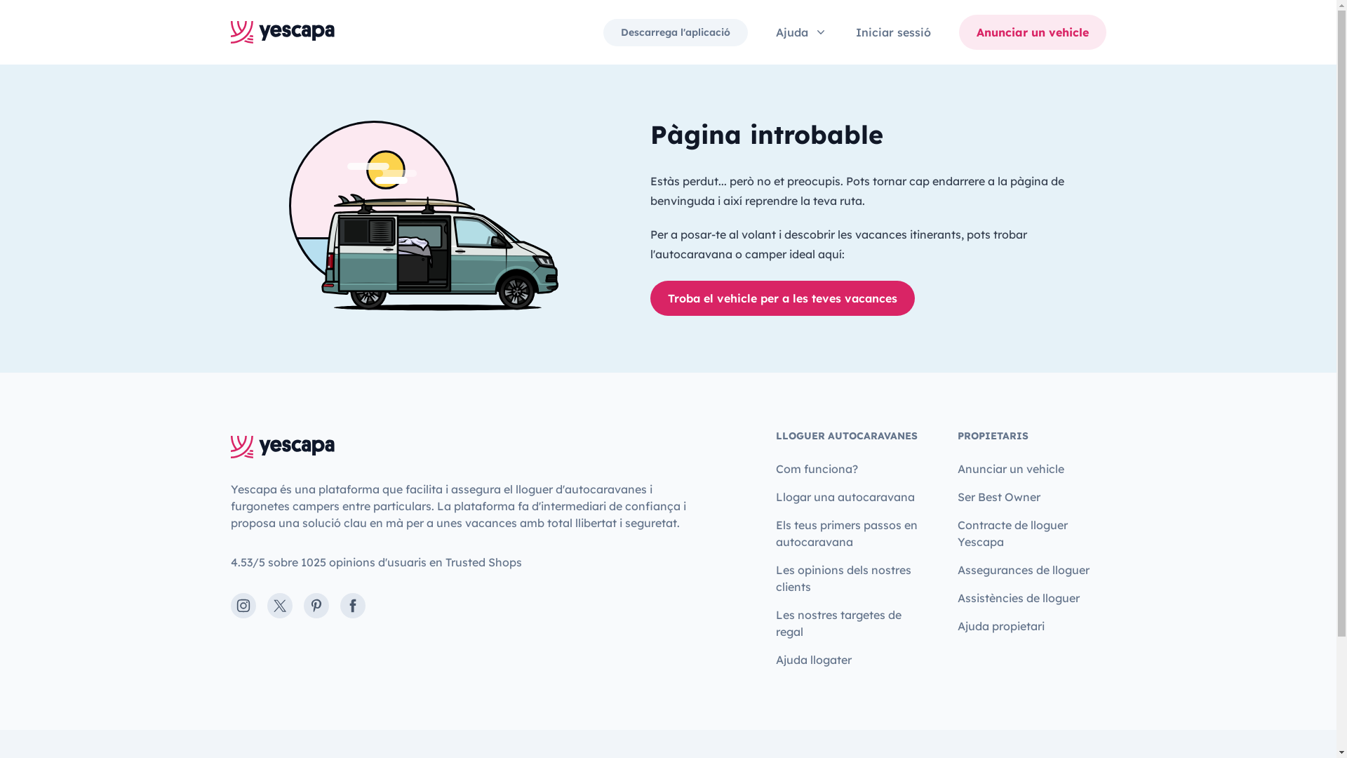  Describe the element at coordinates (802, 32) in the screenshot. I see `Ajuda` at that location.